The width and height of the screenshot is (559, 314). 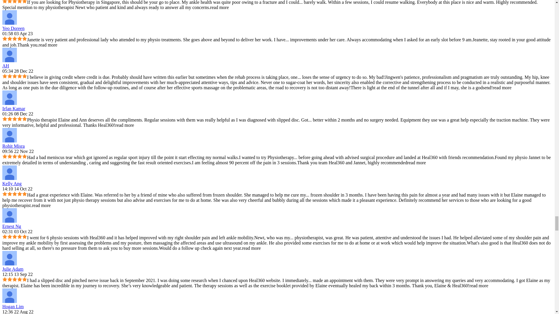 I want to click on Kelly Ang, so click(x=9, y=173).